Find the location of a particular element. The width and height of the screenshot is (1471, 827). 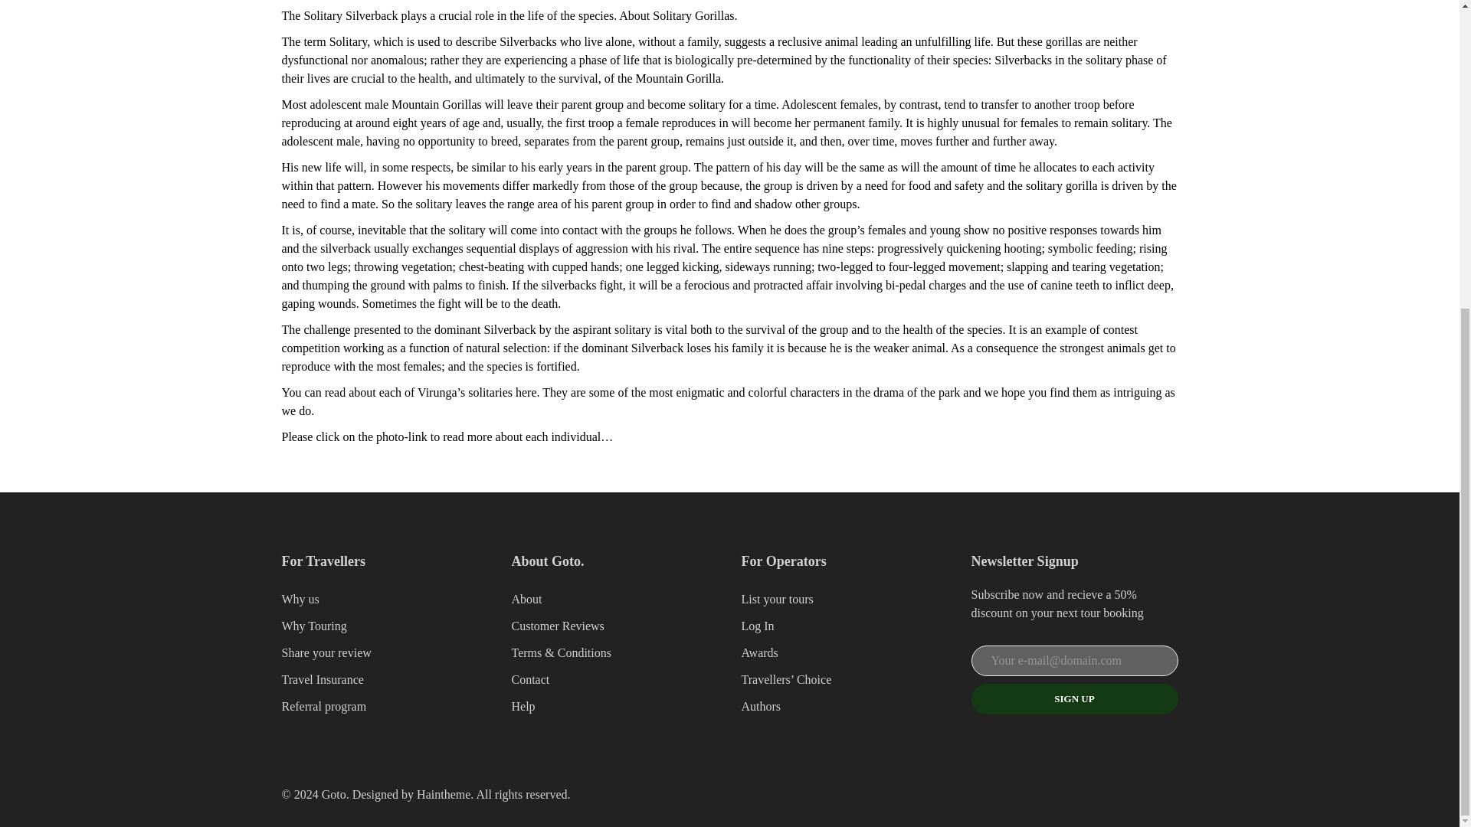

Share your review is located at coordinates (326, 652).